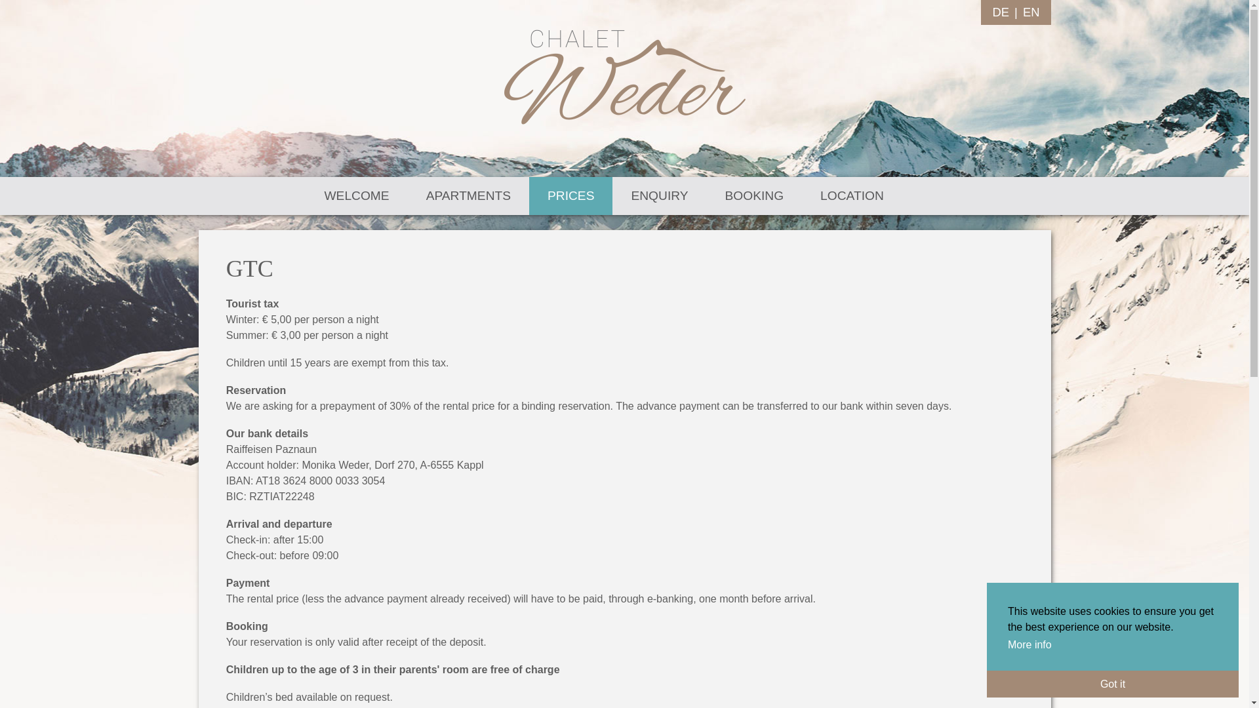 This screenshot has height=708, width=1259. I want to click on Chalet Weder Kappl, so click(624, 77).